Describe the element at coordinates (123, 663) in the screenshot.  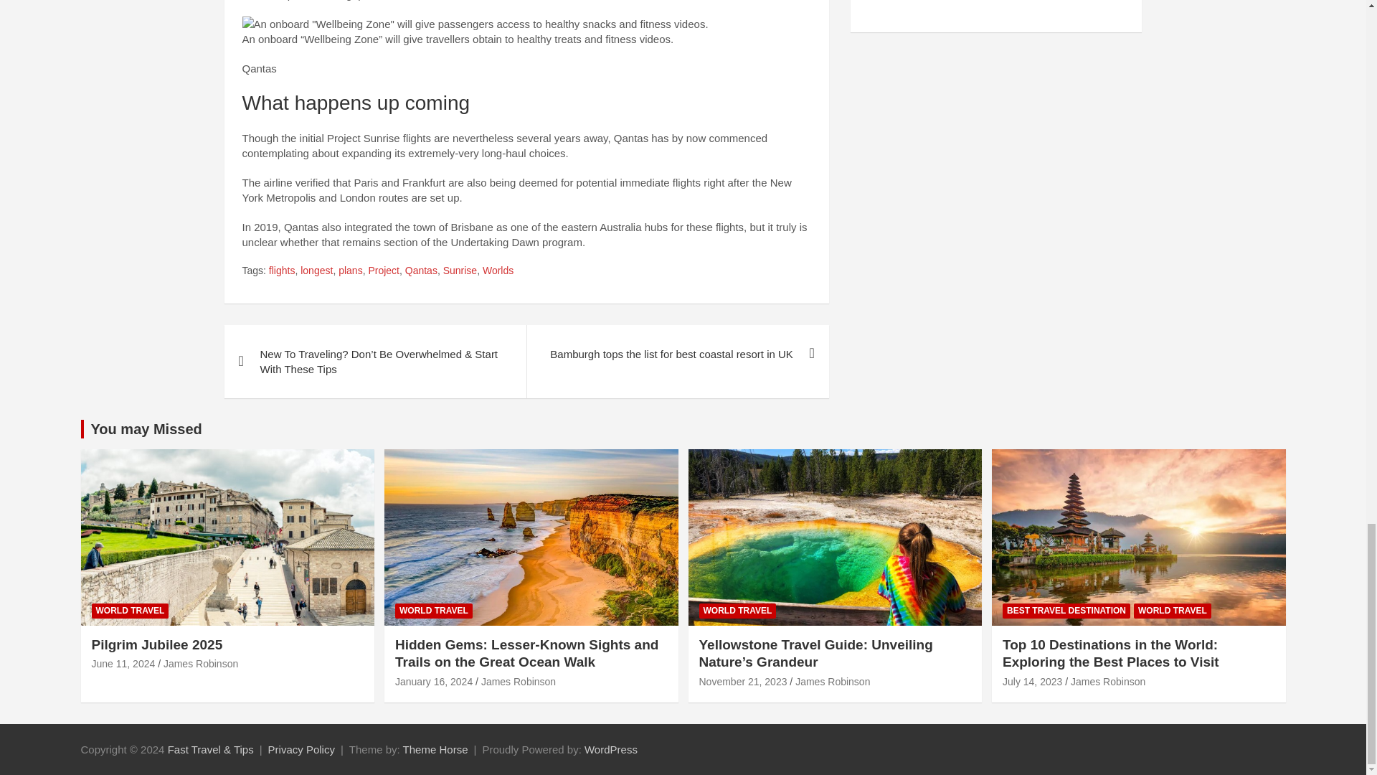
I see `Pilgrim Jubilee 2025` at that location.